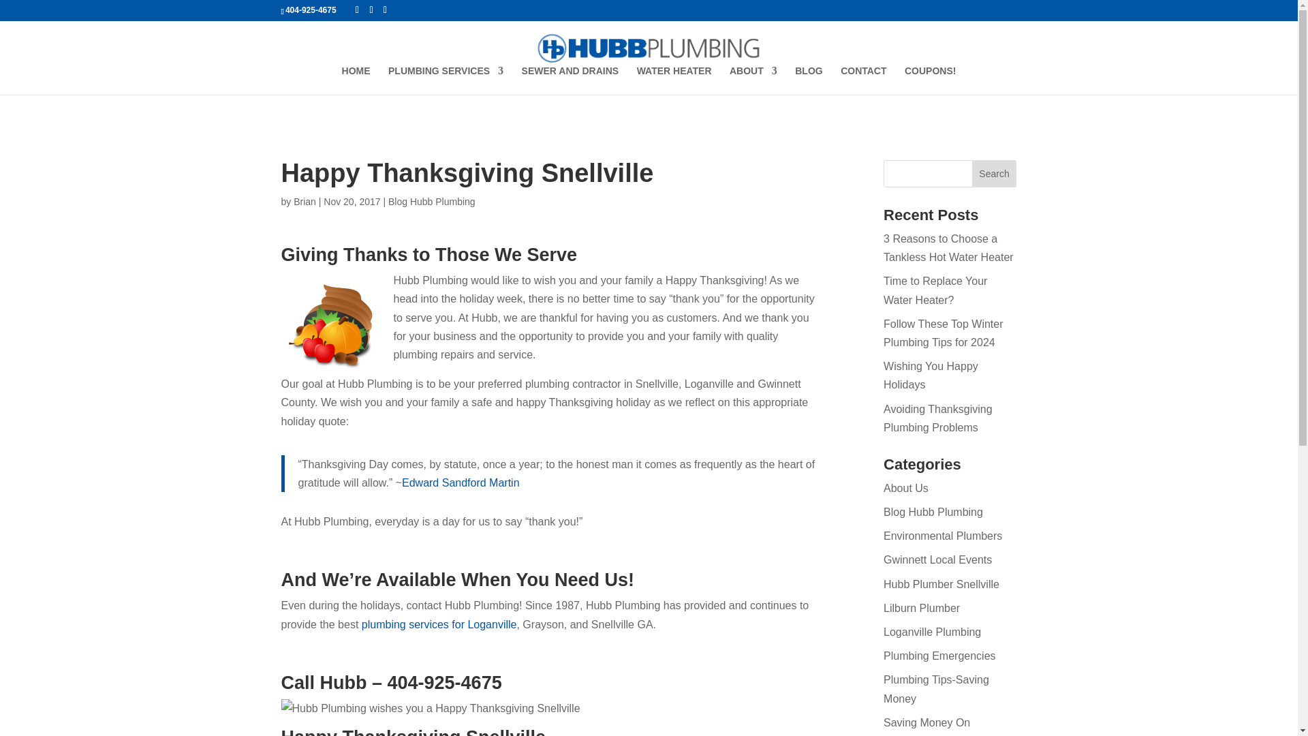 The height and width of the screenshot is (736, 1308). What do you see at coordinates (935, 290) in the screenshot?
I see `Time to Replace Your Water Heater?` at bounding box center [935, 290].